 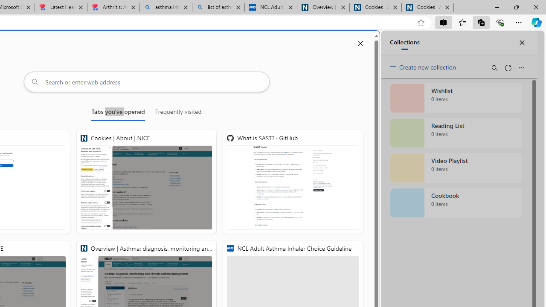 I want to click on Cookies | About | NICE, so click(x=147, y=182).